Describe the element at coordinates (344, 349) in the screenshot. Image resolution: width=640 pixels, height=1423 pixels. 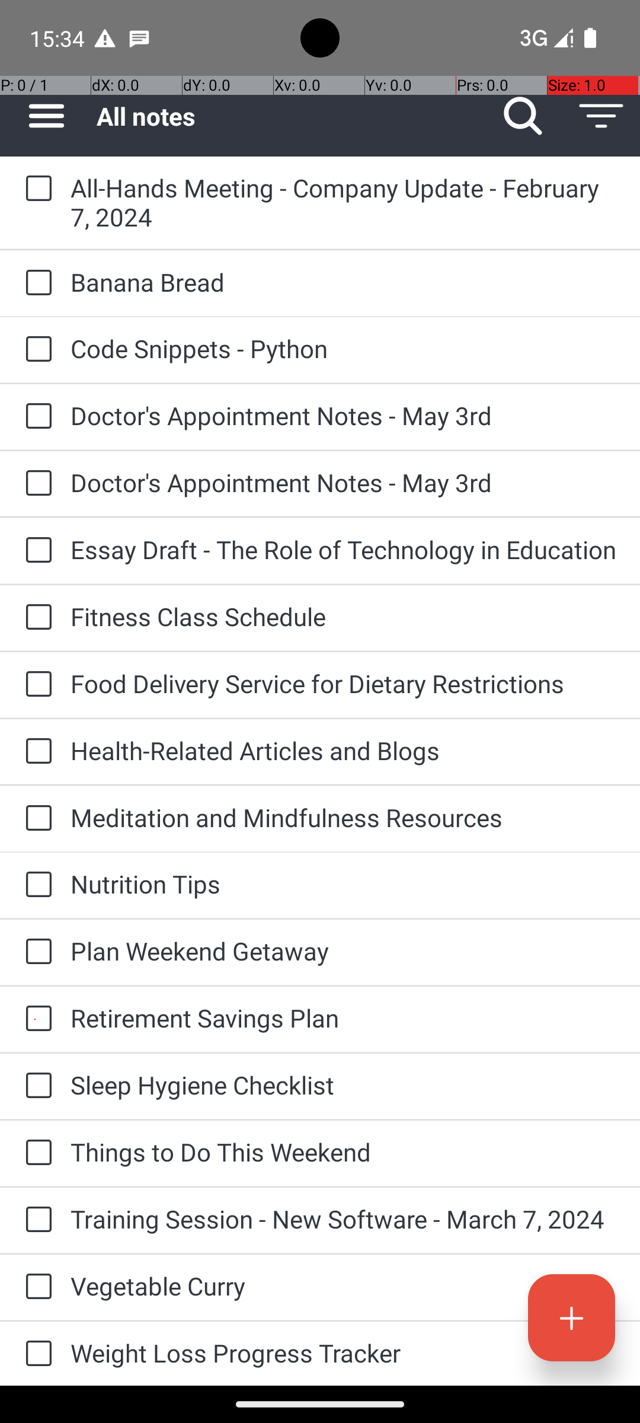
I see `Code Snippets - Python` at that location.